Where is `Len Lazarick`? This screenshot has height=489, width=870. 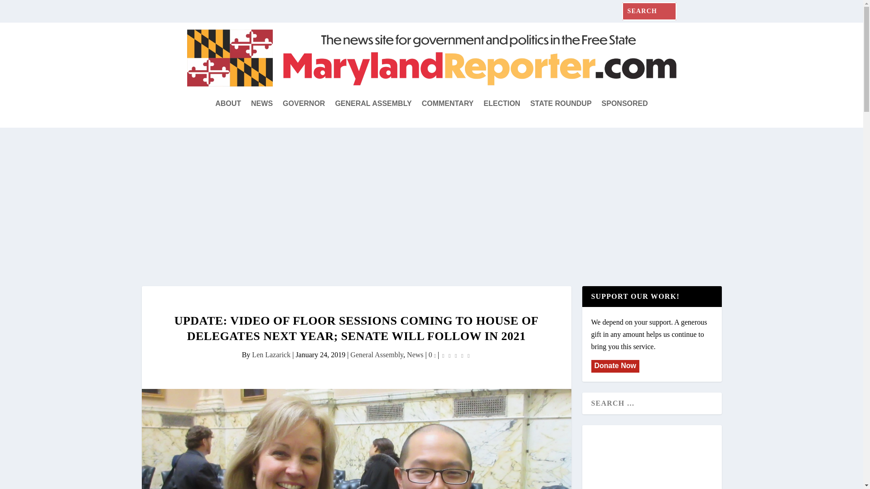 Len Lazarick is located at coordinates (271, 355).